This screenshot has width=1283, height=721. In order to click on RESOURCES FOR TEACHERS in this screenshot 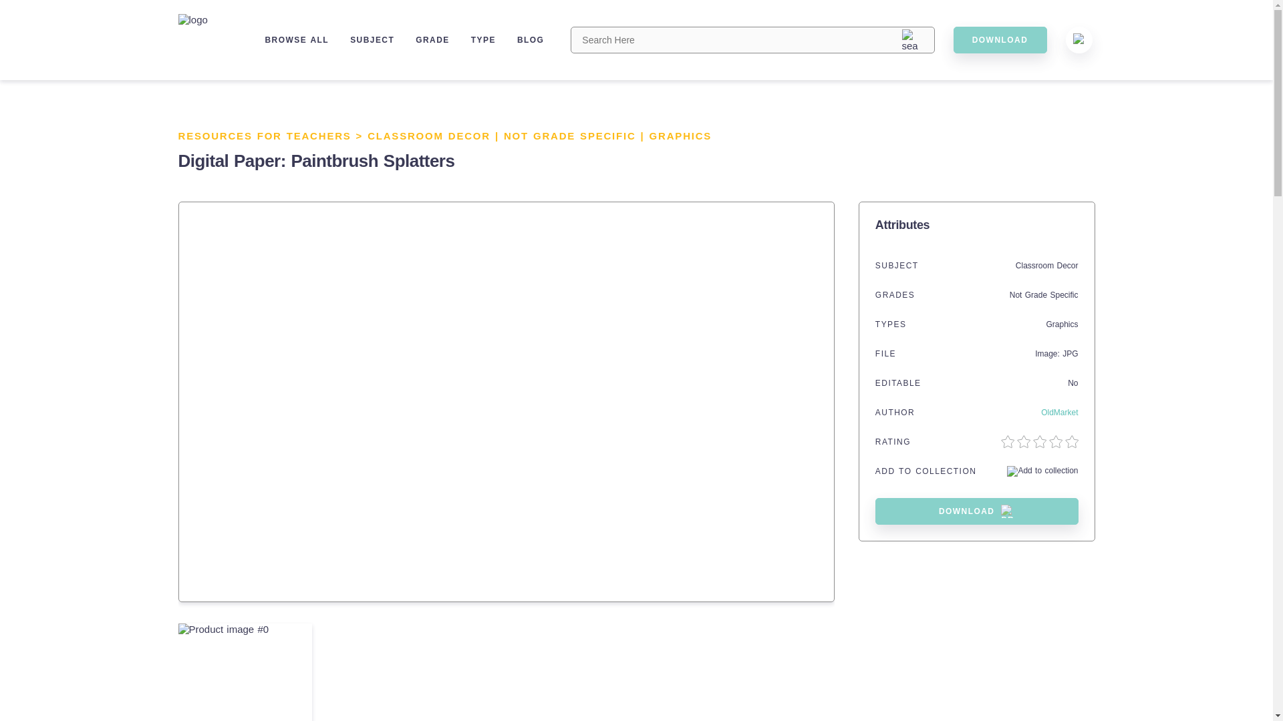, I will do `click(264, 136)`.